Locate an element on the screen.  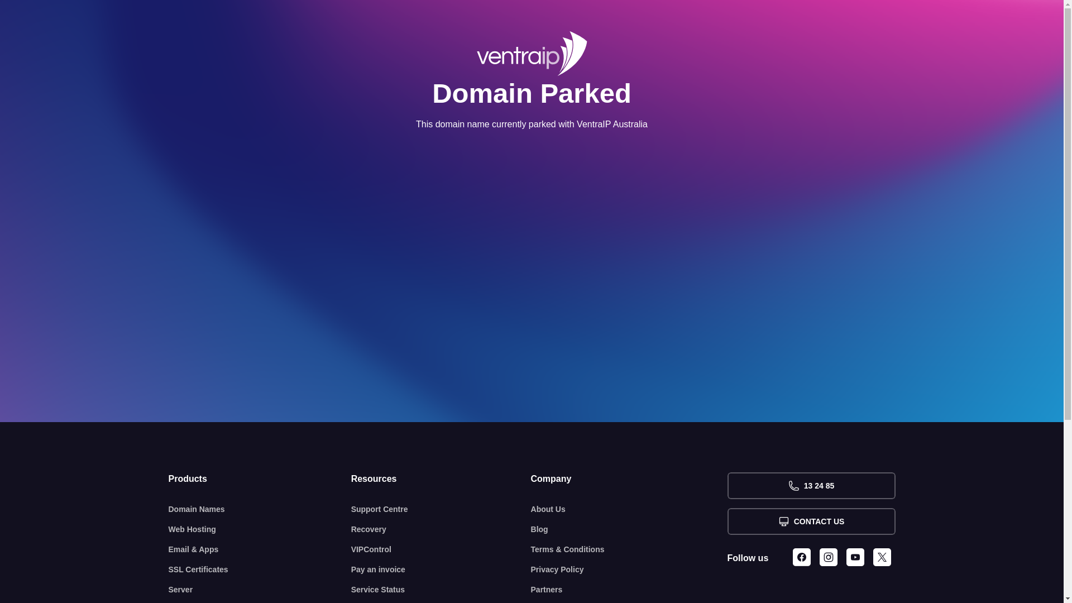
SSL Certificates is located at coordinates (260, 569).